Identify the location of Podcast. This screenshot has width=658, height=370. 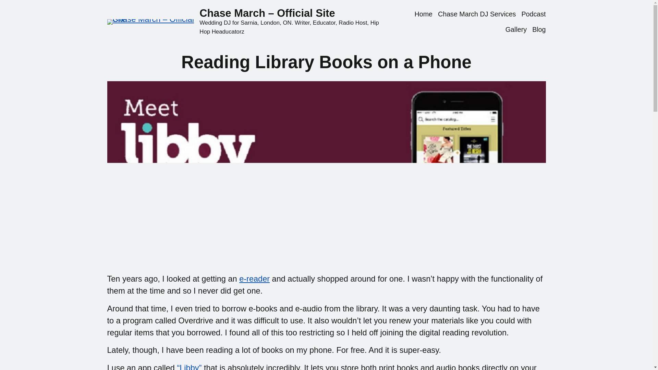
(533, 14).